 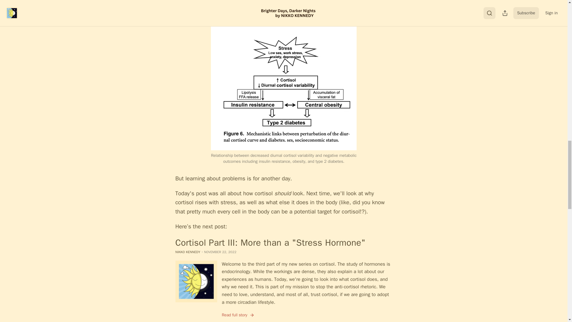 What do you see at coordinates (188, 252) in the screenshot?
I see `NIKKO KENNEDY` at bounding box center [188, 252].